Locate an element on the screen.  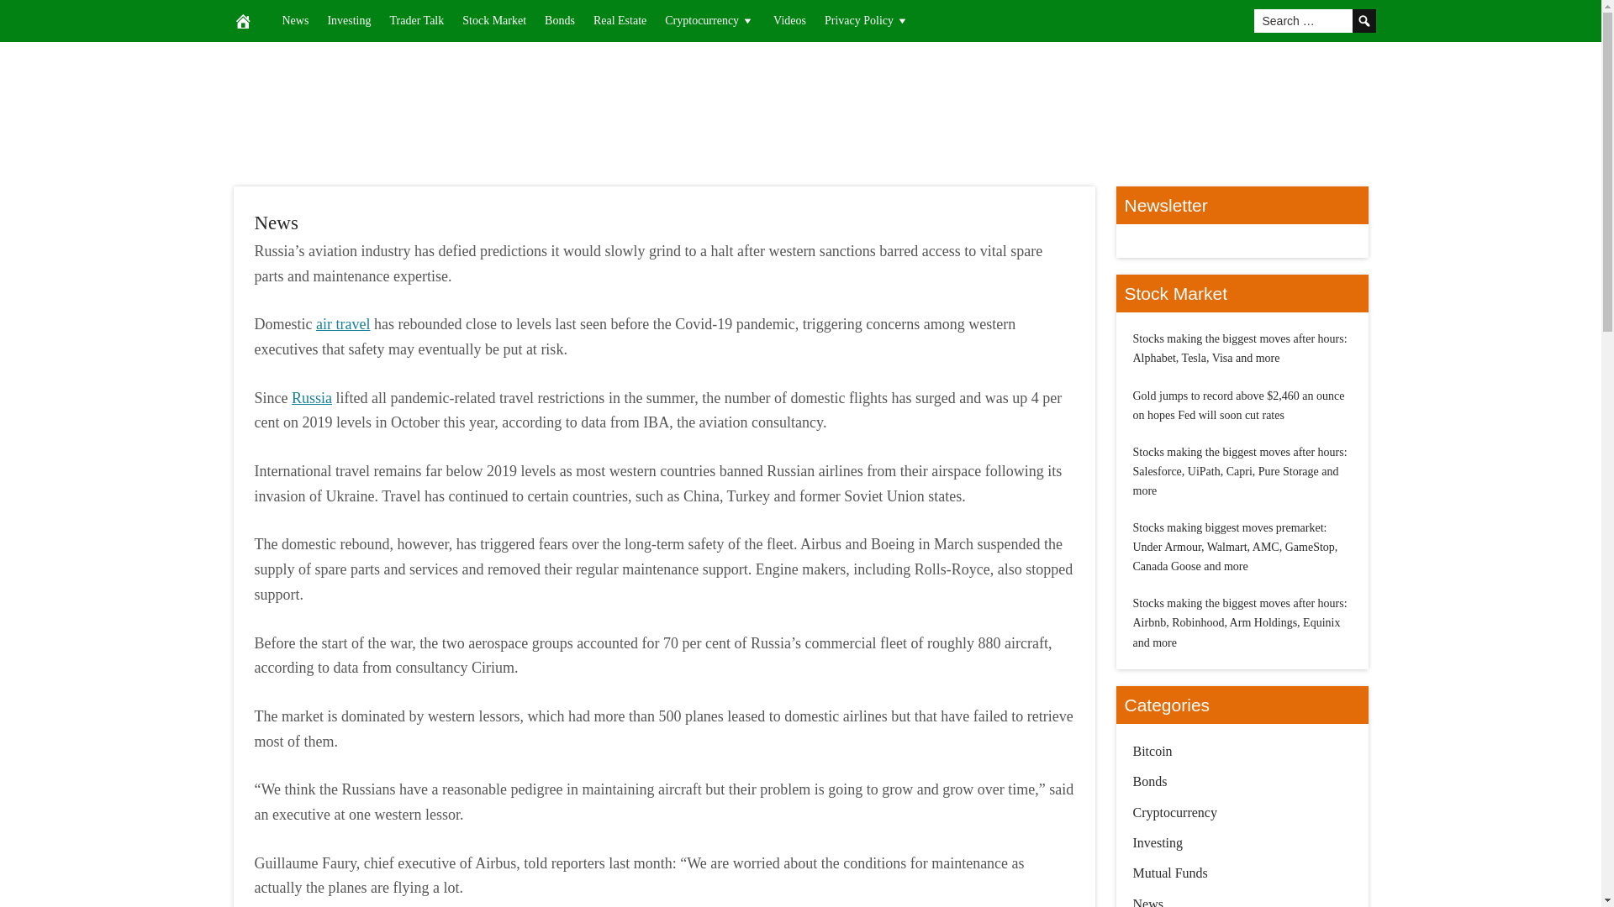
Videos is located at coordinates (789, 20).